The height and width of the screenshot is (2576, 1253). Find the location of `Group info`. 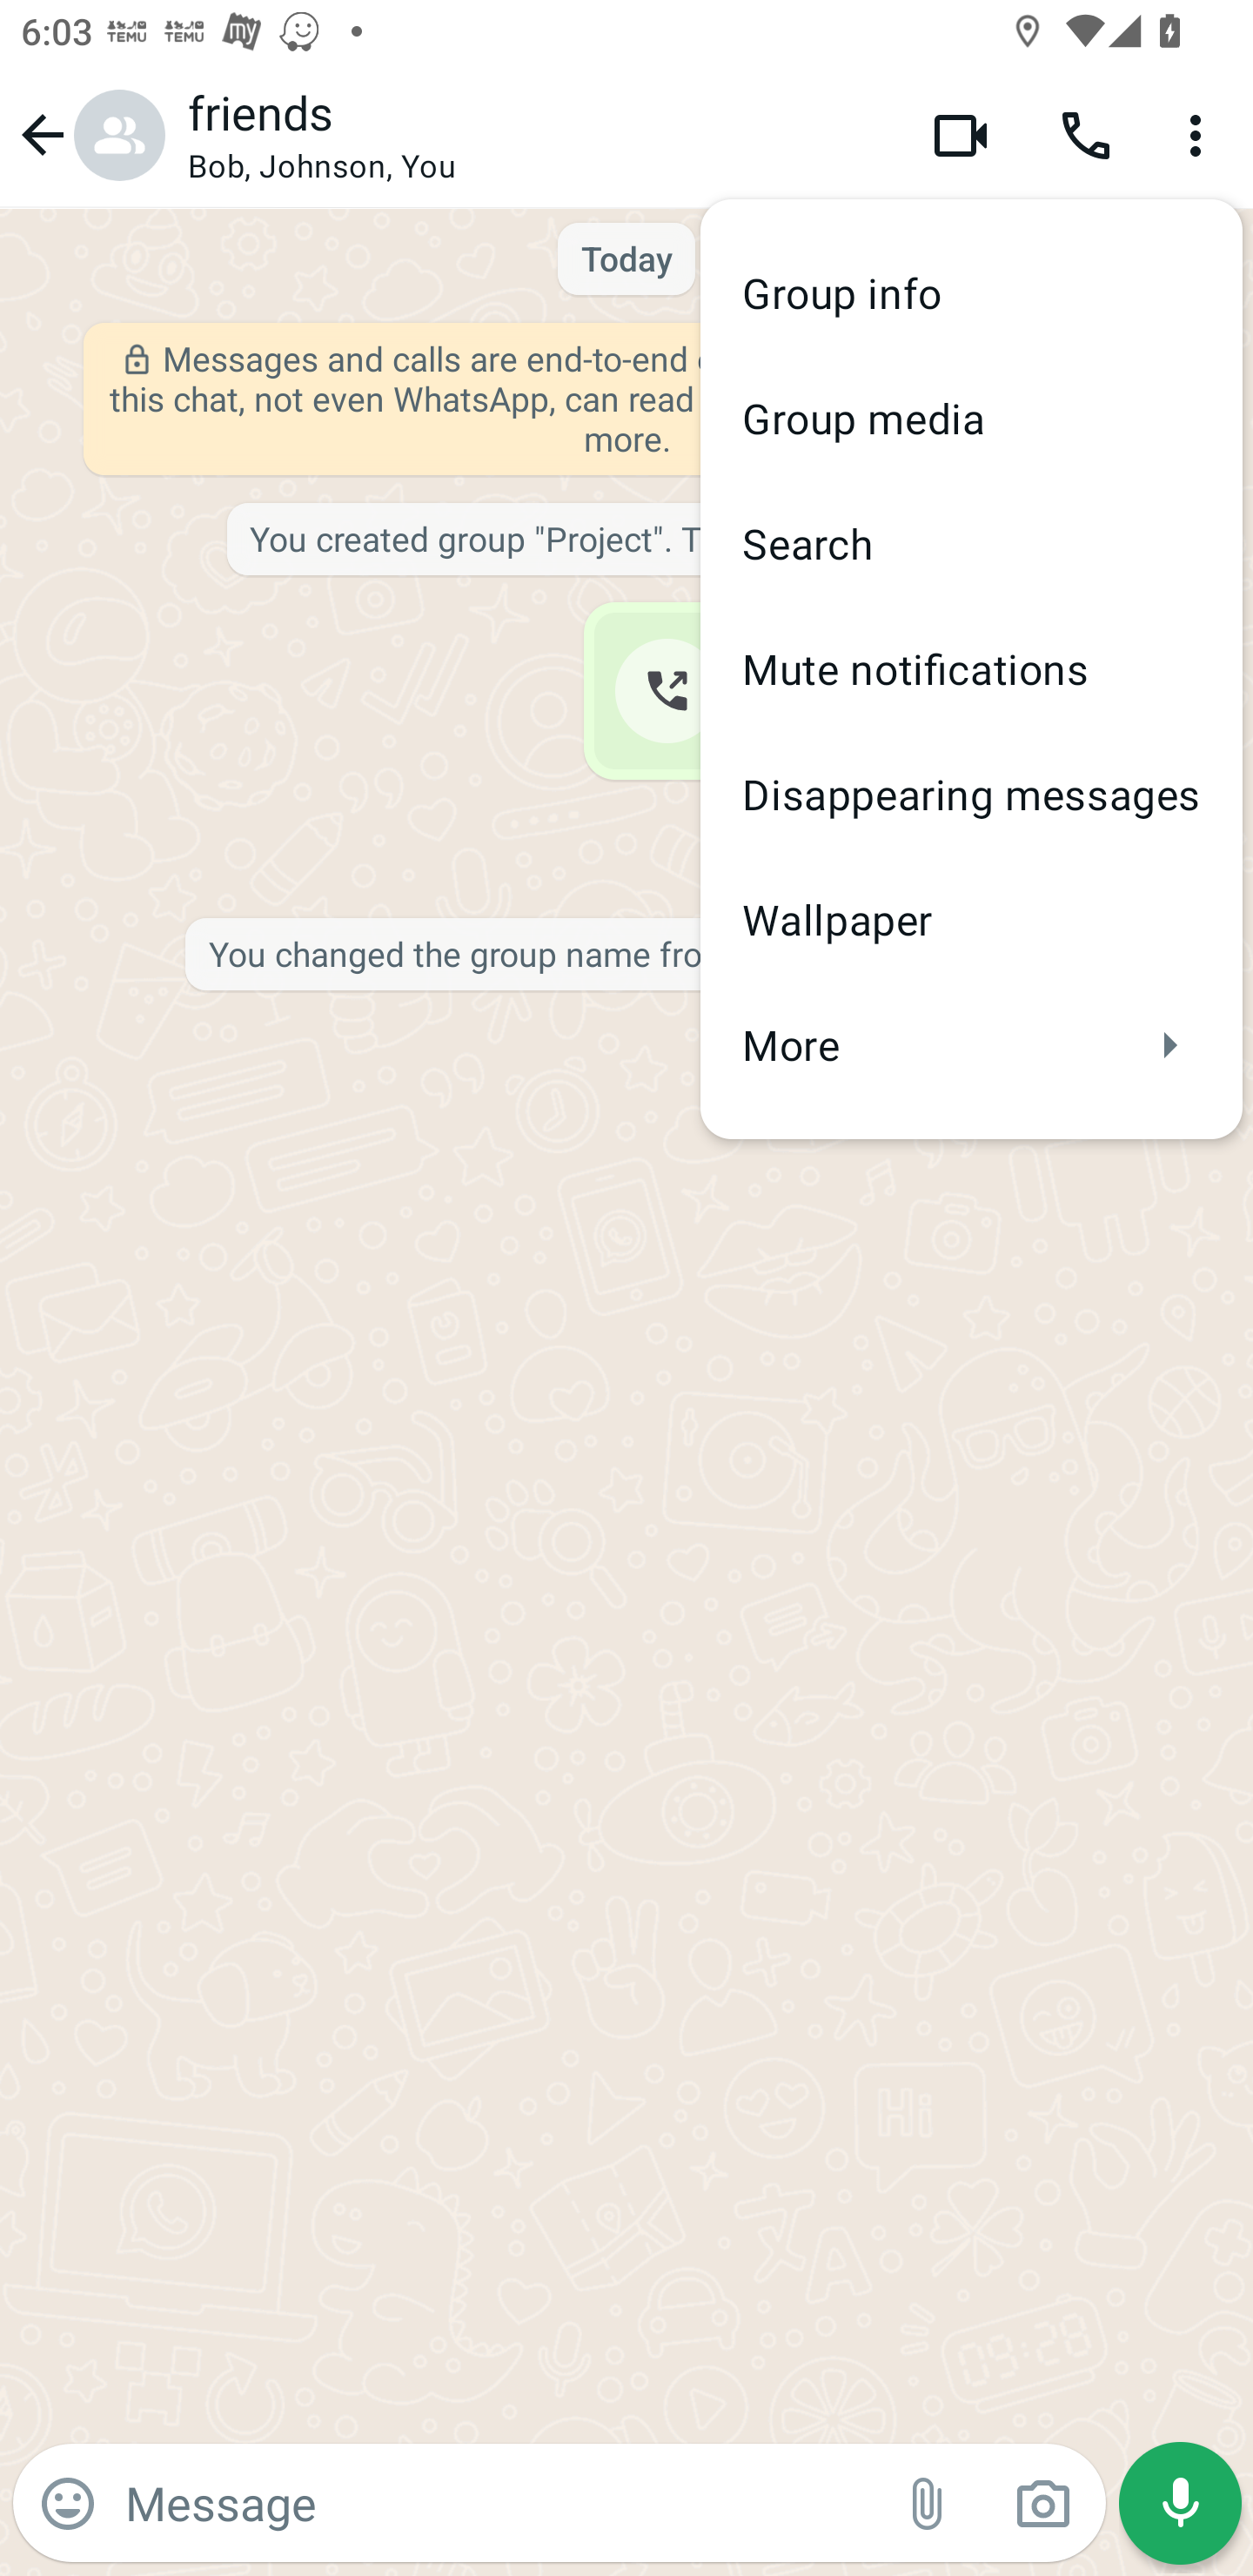

Group info is located at coordinates (971, 293).